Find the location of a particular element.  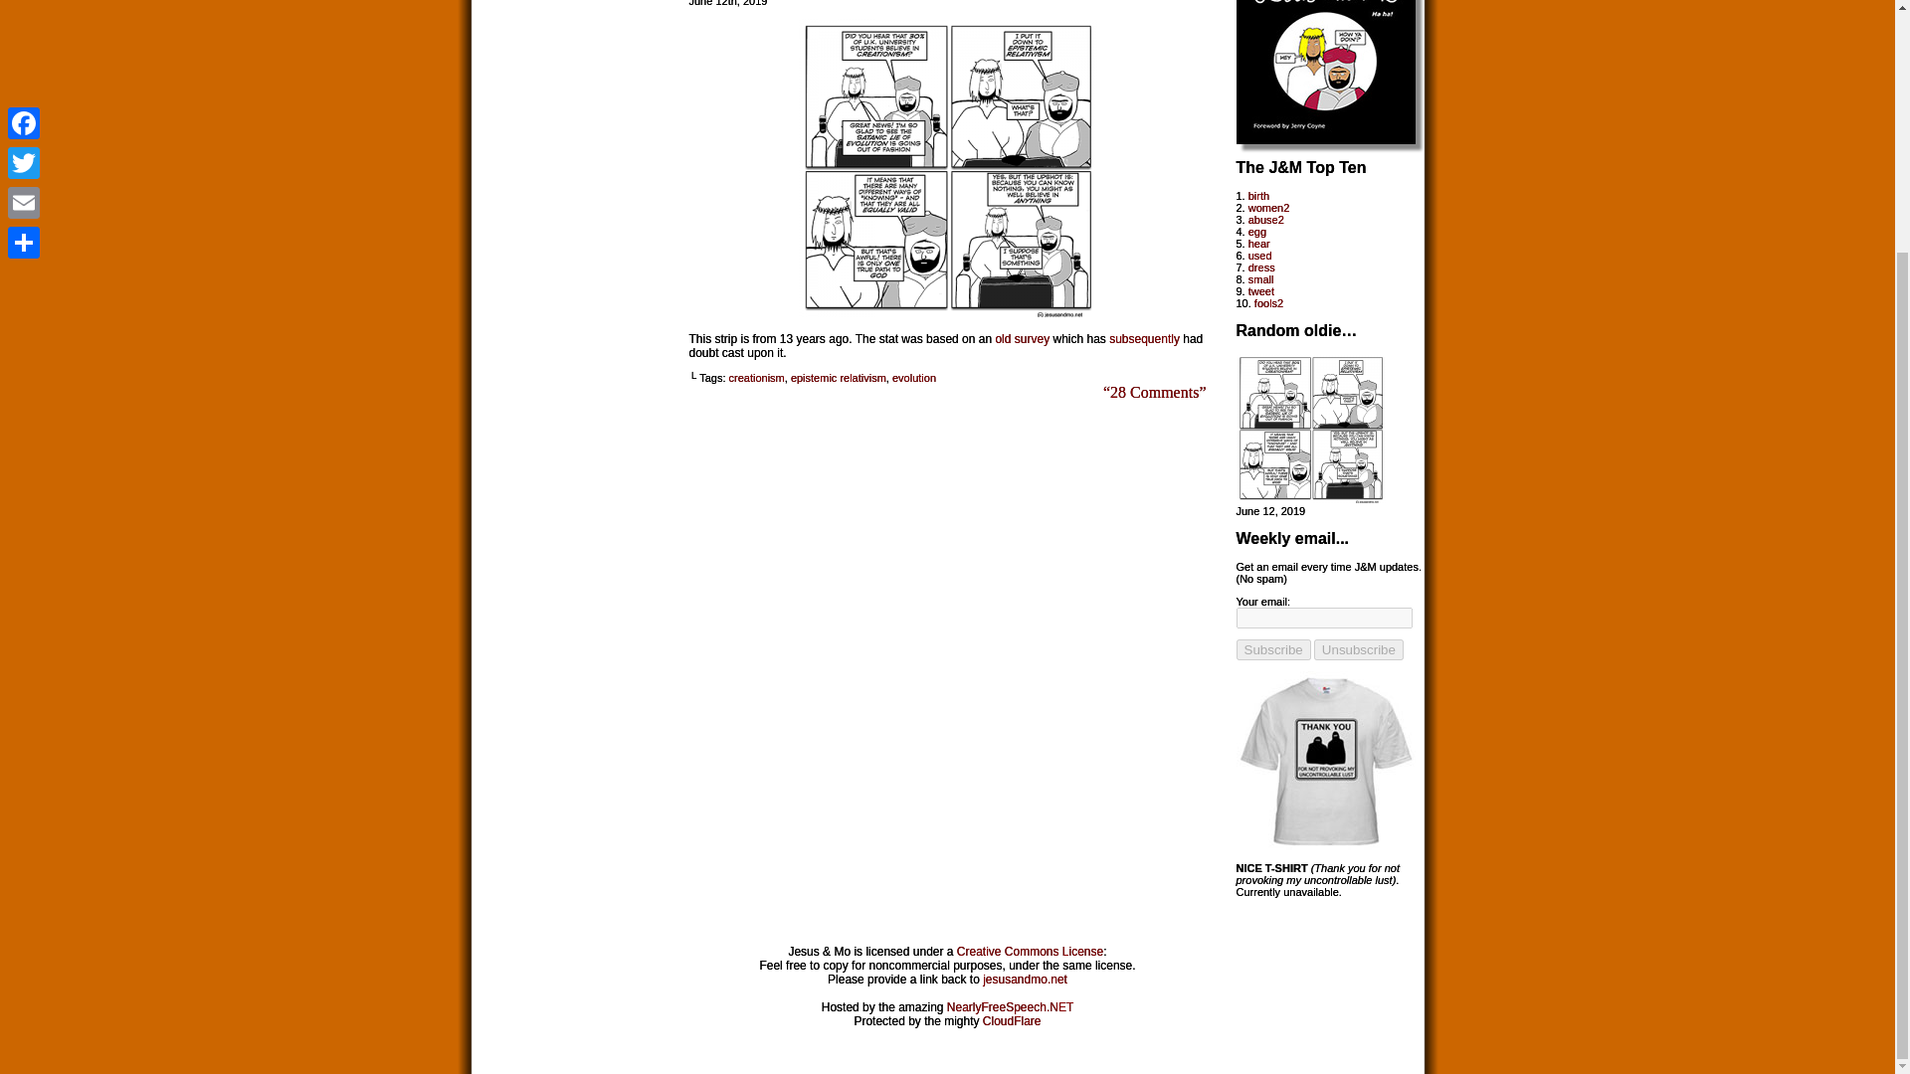

dress is located at coordinates (1261, 268).